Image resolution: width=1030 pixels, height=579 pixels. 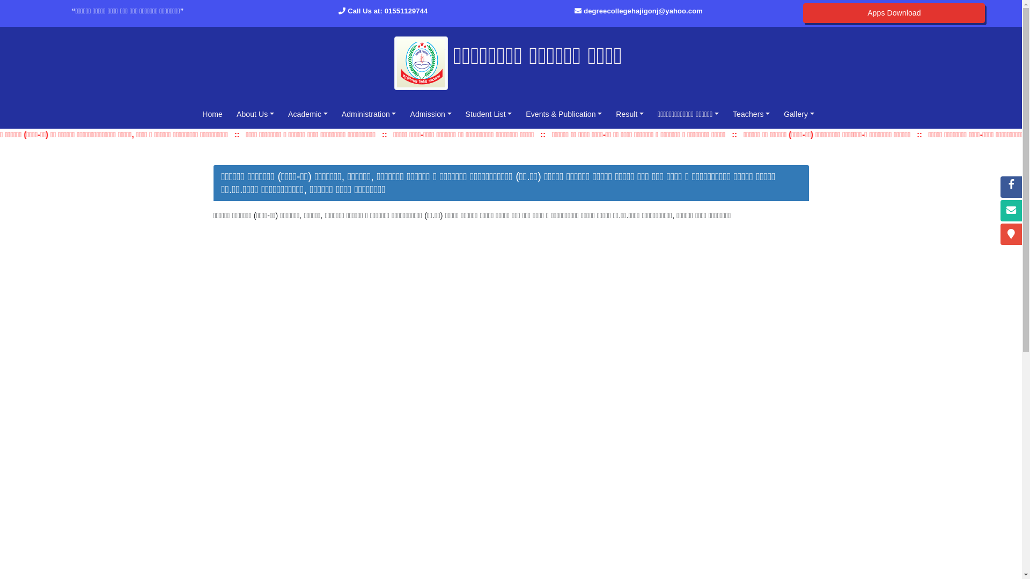 What do you see at coordinates (430, 114) in the screenshot?
I see `Admission` at bounding box center [430, 114].